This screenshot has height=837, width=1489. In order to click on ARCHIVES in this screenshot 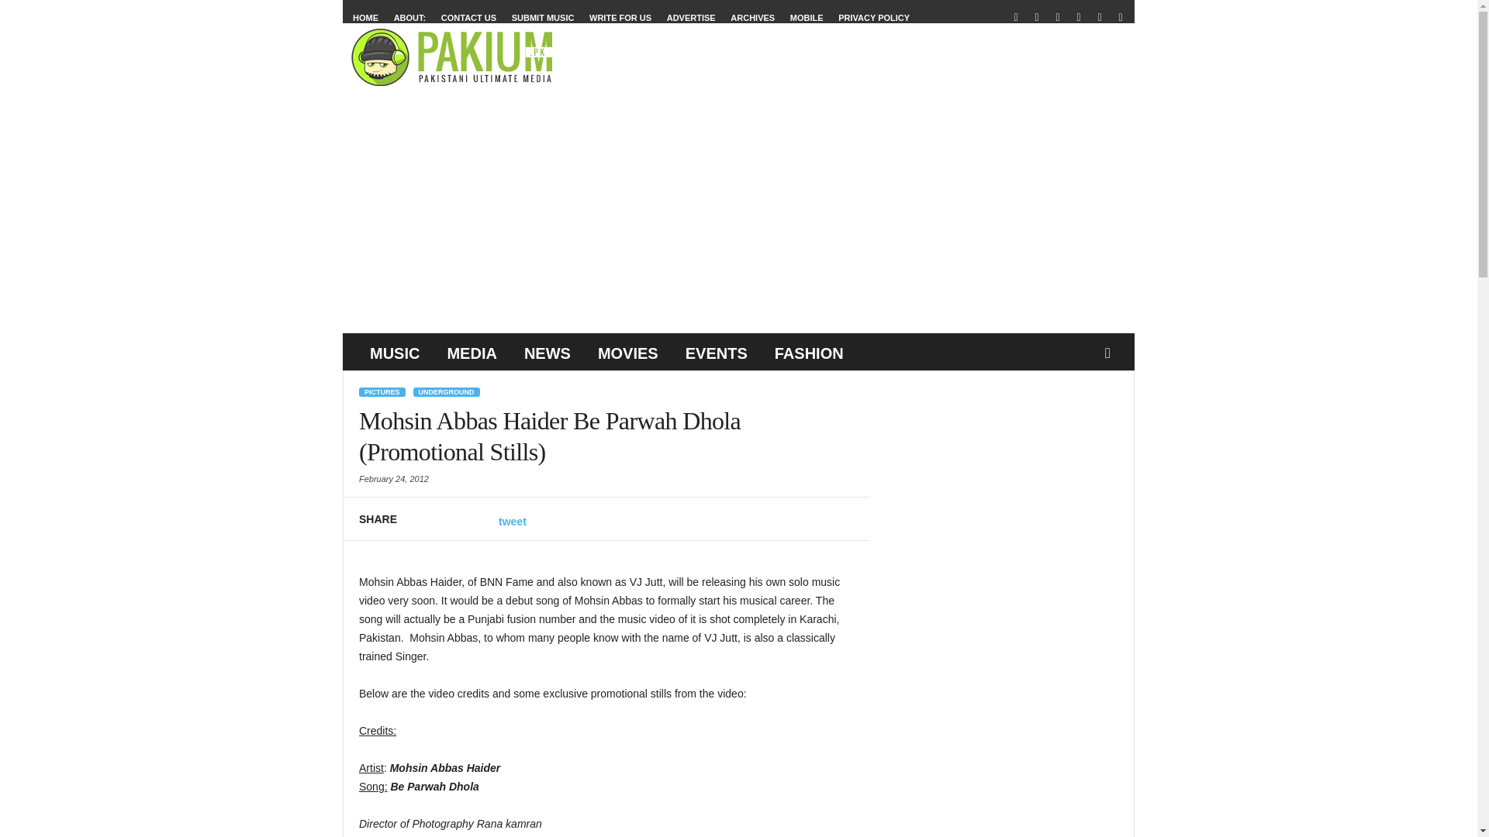, I will do `click(752, 18)`.